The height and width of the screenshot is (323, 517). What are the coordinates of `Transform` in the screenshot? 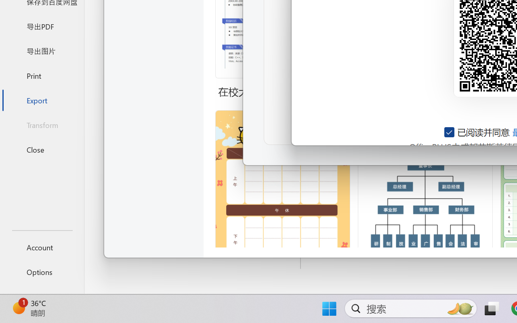 It's located at (42, 125).